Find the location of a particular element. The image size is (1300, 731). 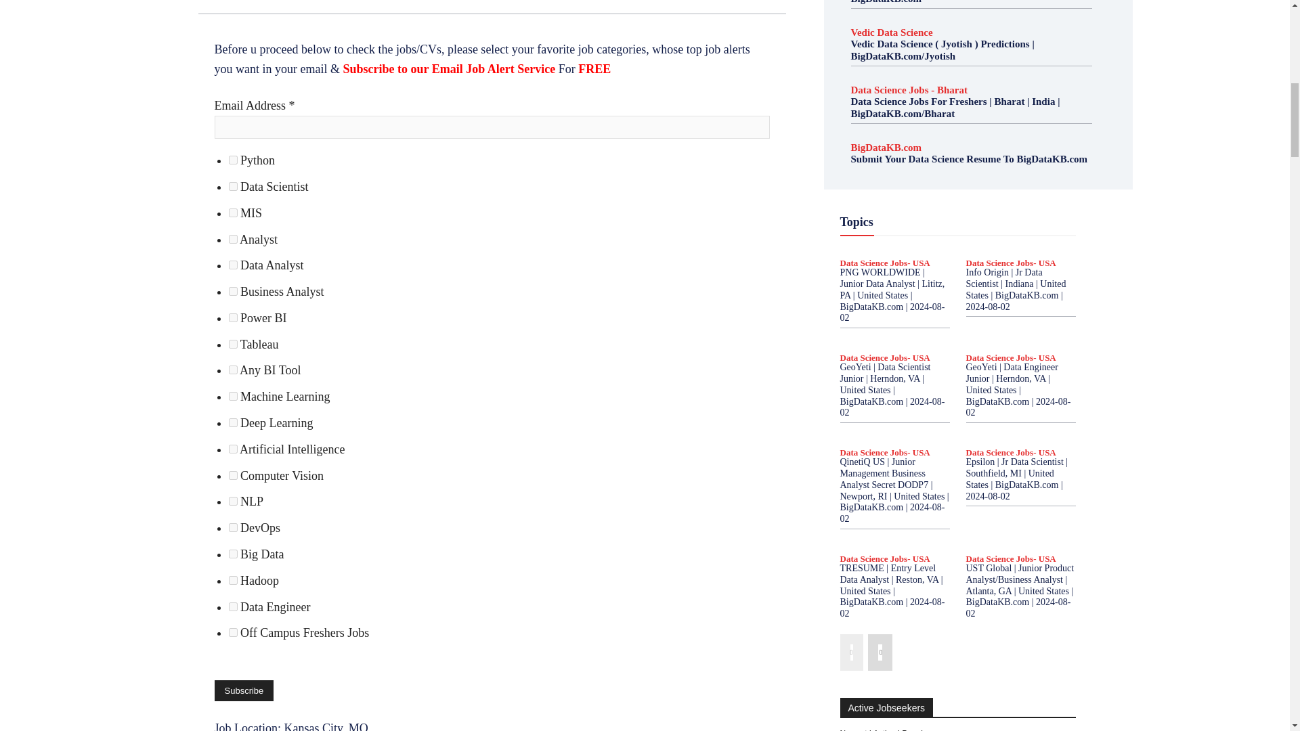

Admin is located at coordinates (226, 1).